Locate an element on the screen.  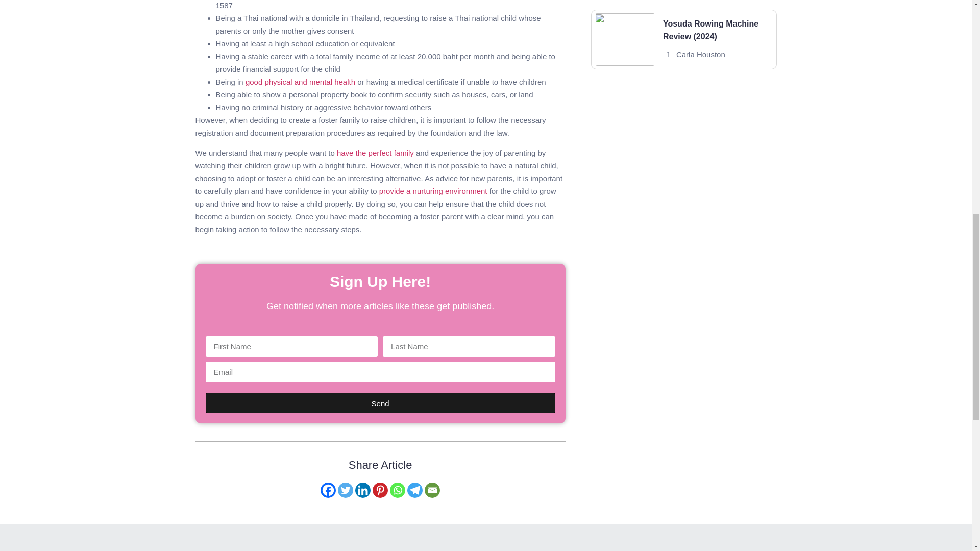
provide a nurturing environment is located at coordinates (433, 191).